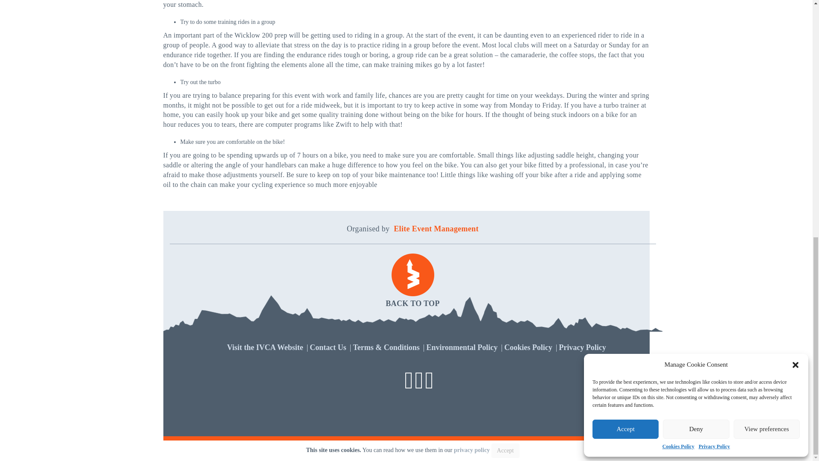  What do you see at coordinates (412, 281) in the screenshot?
I see `BACK TO TOP` at bounding box center [412, 281].